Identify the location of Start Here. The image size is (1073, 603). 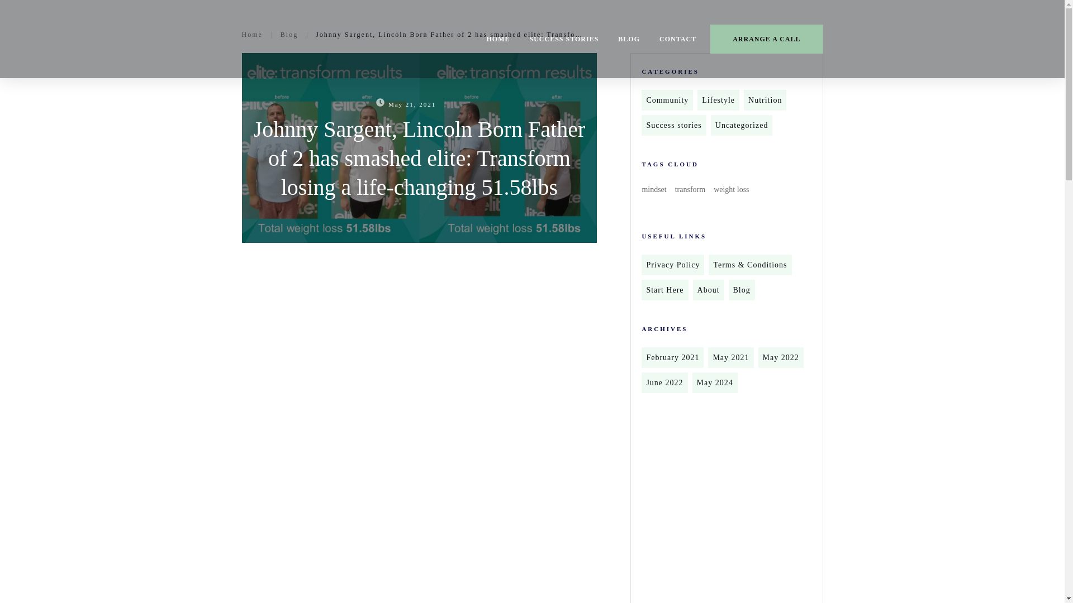
(664, 290).